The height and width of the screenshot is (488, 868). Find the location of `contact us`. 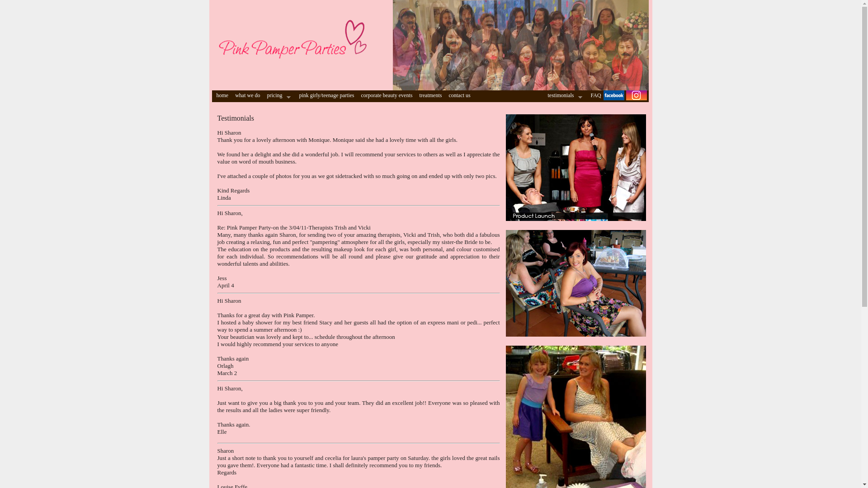

contact us is located at coordinates (458, 95).